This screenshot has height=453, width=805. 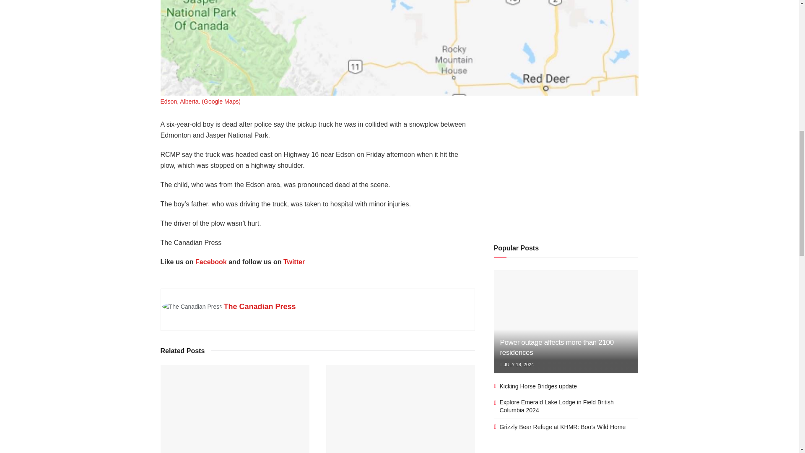 I want to click on Twitter, so click(x=294, y=262).